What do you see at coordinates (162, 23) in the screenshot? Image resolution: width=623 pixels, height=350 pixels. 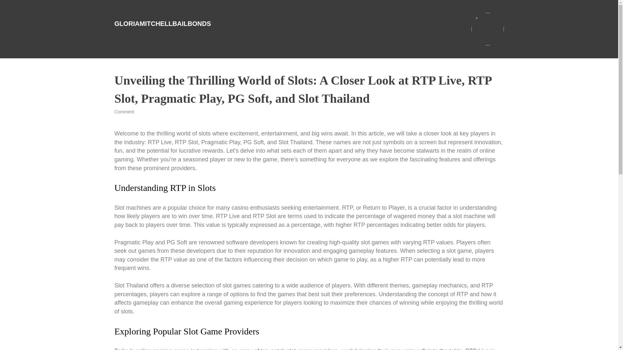 I see `gloriamitchellbailbonds` at bounding box center [162, 23].